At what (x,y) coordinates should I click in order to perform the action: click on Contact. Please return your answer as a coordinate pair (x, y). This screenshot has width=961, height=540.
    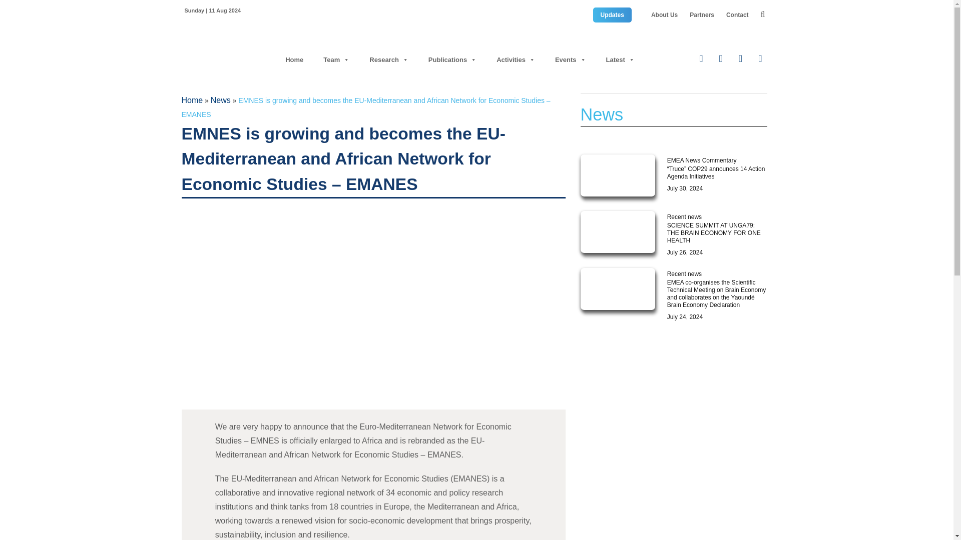
    Looking at the image, I should click on (737, 14).